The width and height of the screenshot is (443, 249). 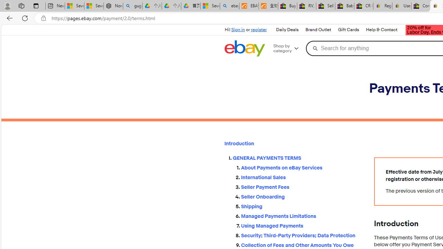 I want to click on Seller Payment Fees, so click(x=302, y=187).